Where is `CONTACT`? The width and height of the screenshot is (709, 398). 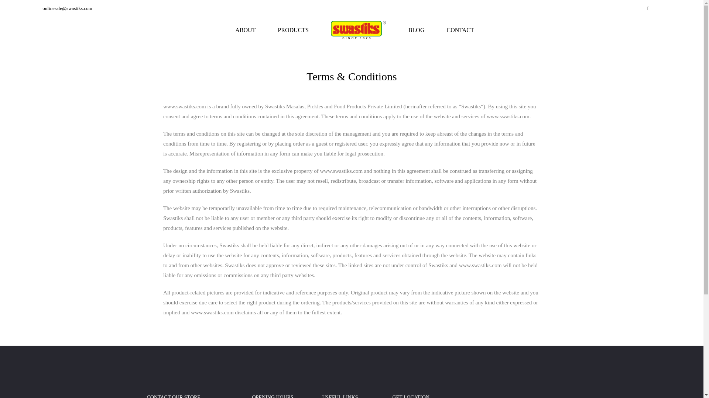 CONTACT is located at coordinates (460, 30).